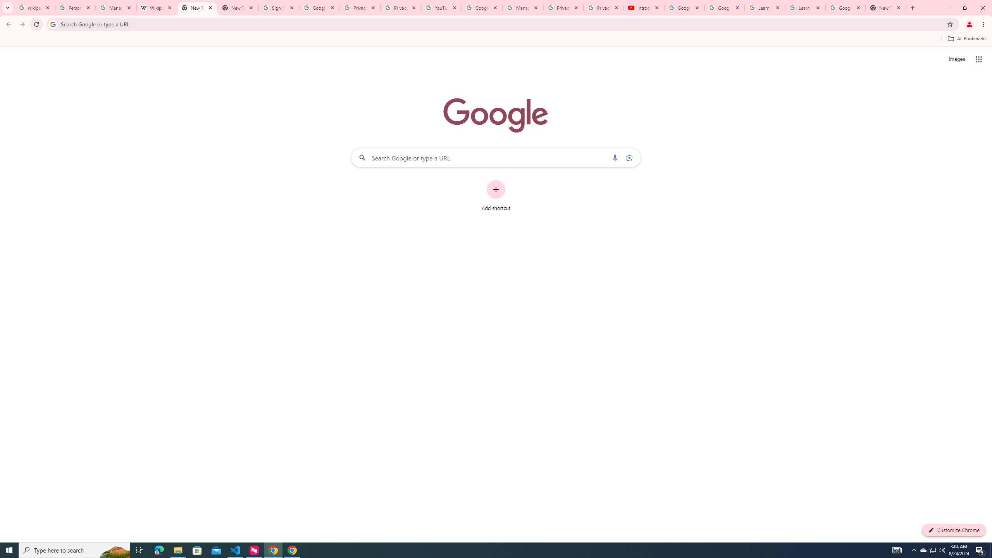  I want to click on Manage your Location History - Google Search Help, so click(116, 8).